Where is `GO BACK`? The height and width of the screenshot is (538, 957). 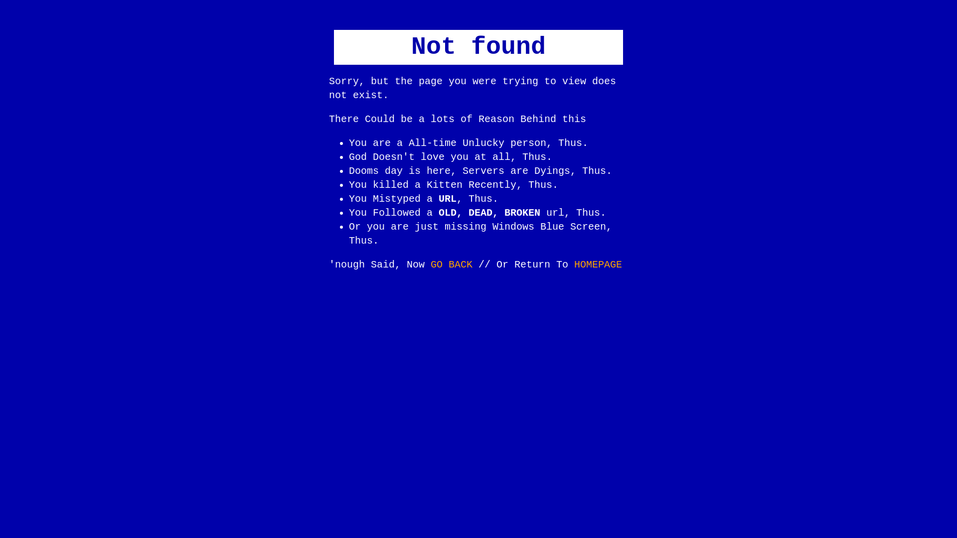 GO BACK is located at coordinates (452, 265).